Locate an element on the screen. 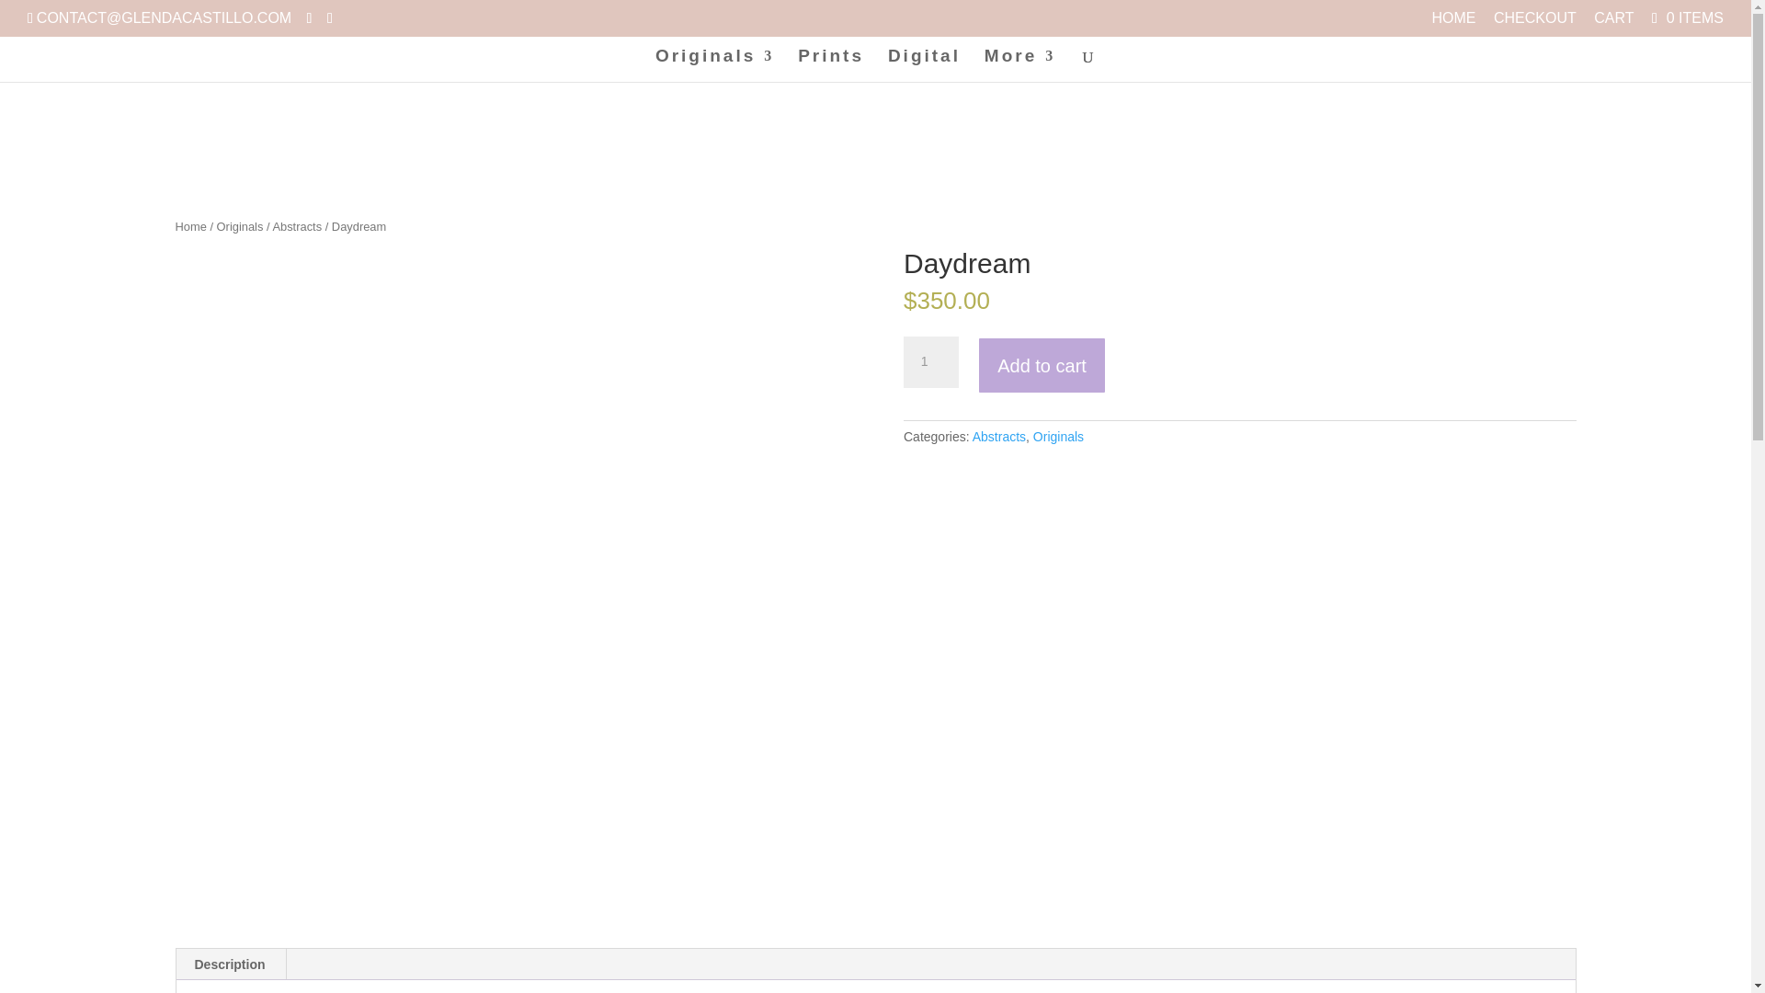 The width and height of the screenshot is (1765, 993). HOME is located at coordinates (1453, 23).